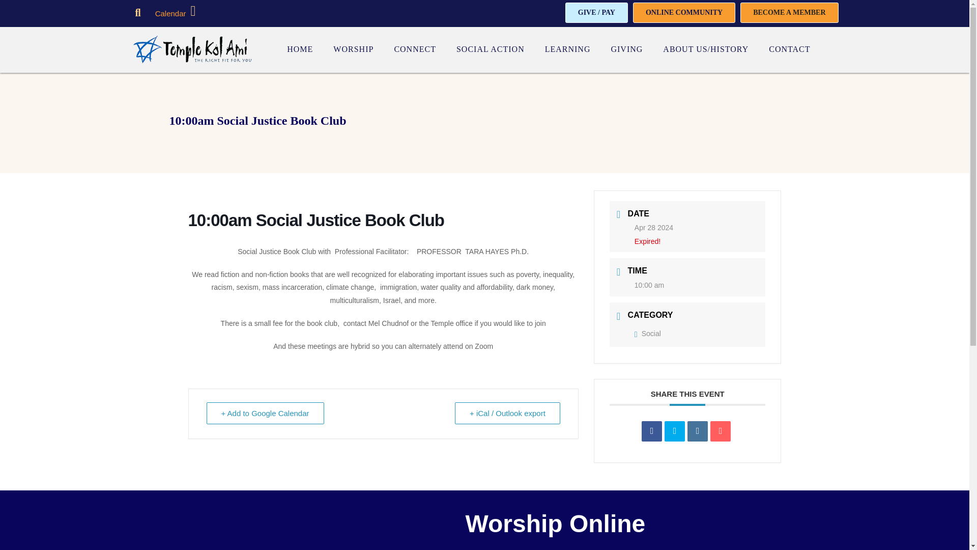  Describe the element at coordinates (353, 50) in the screenshot. I see `WORSHIP` at that location.